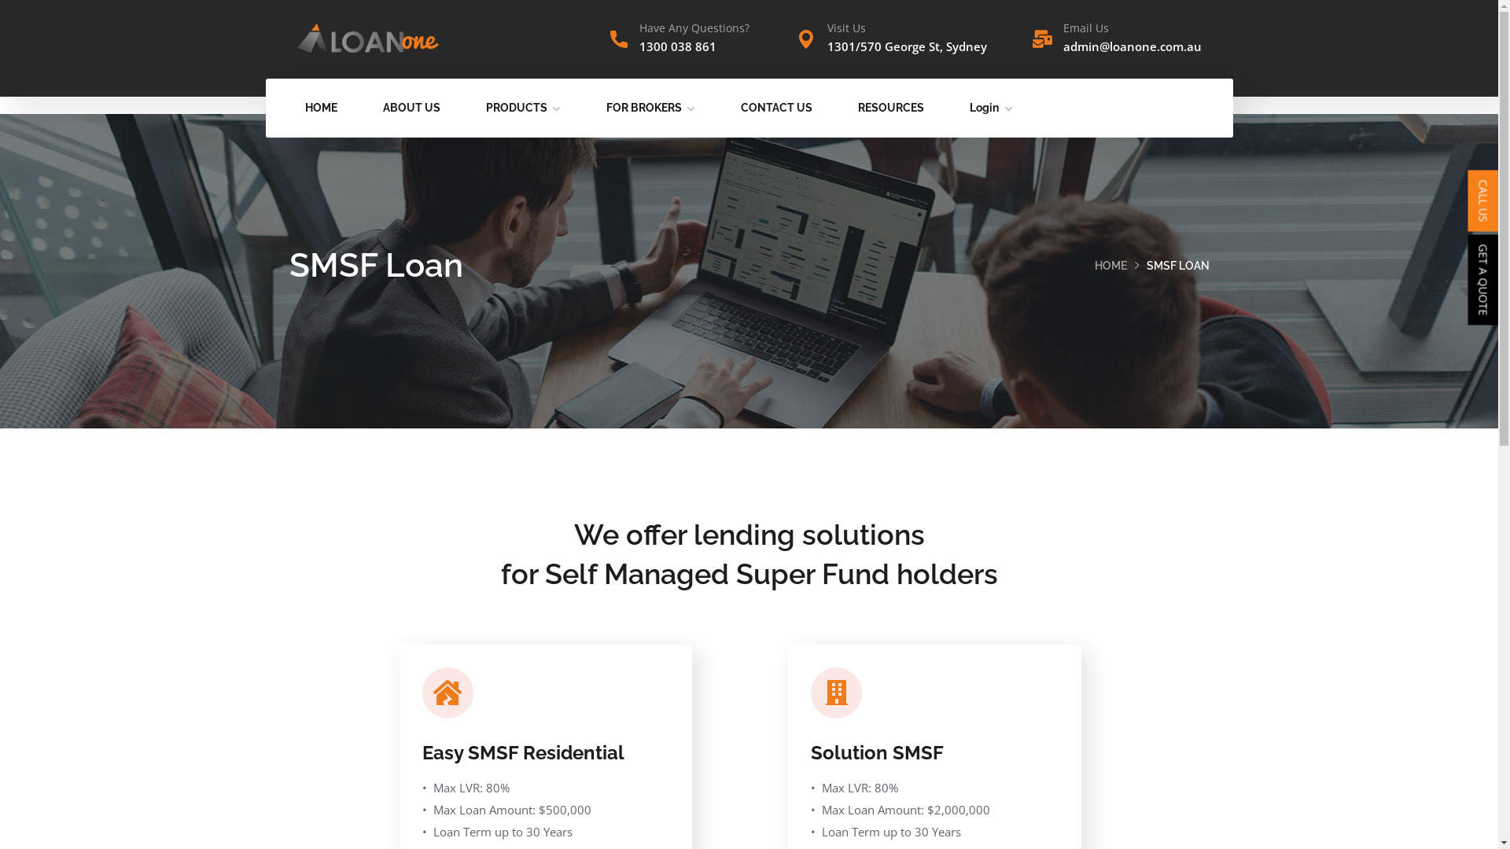  What do you see at coordinates (990, 108) in the screenshot?
I see `Login` at bounding box center [990, 108].